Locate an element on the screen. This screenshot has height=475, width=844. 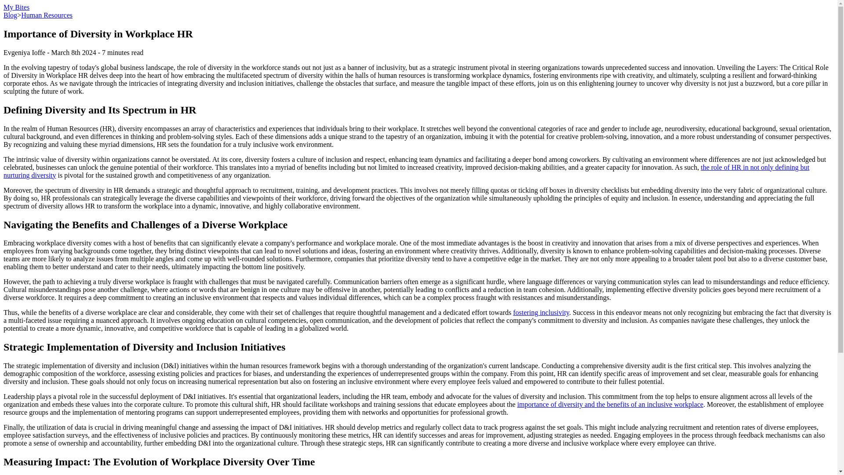
My Bites is located at coordinates (16, 7).